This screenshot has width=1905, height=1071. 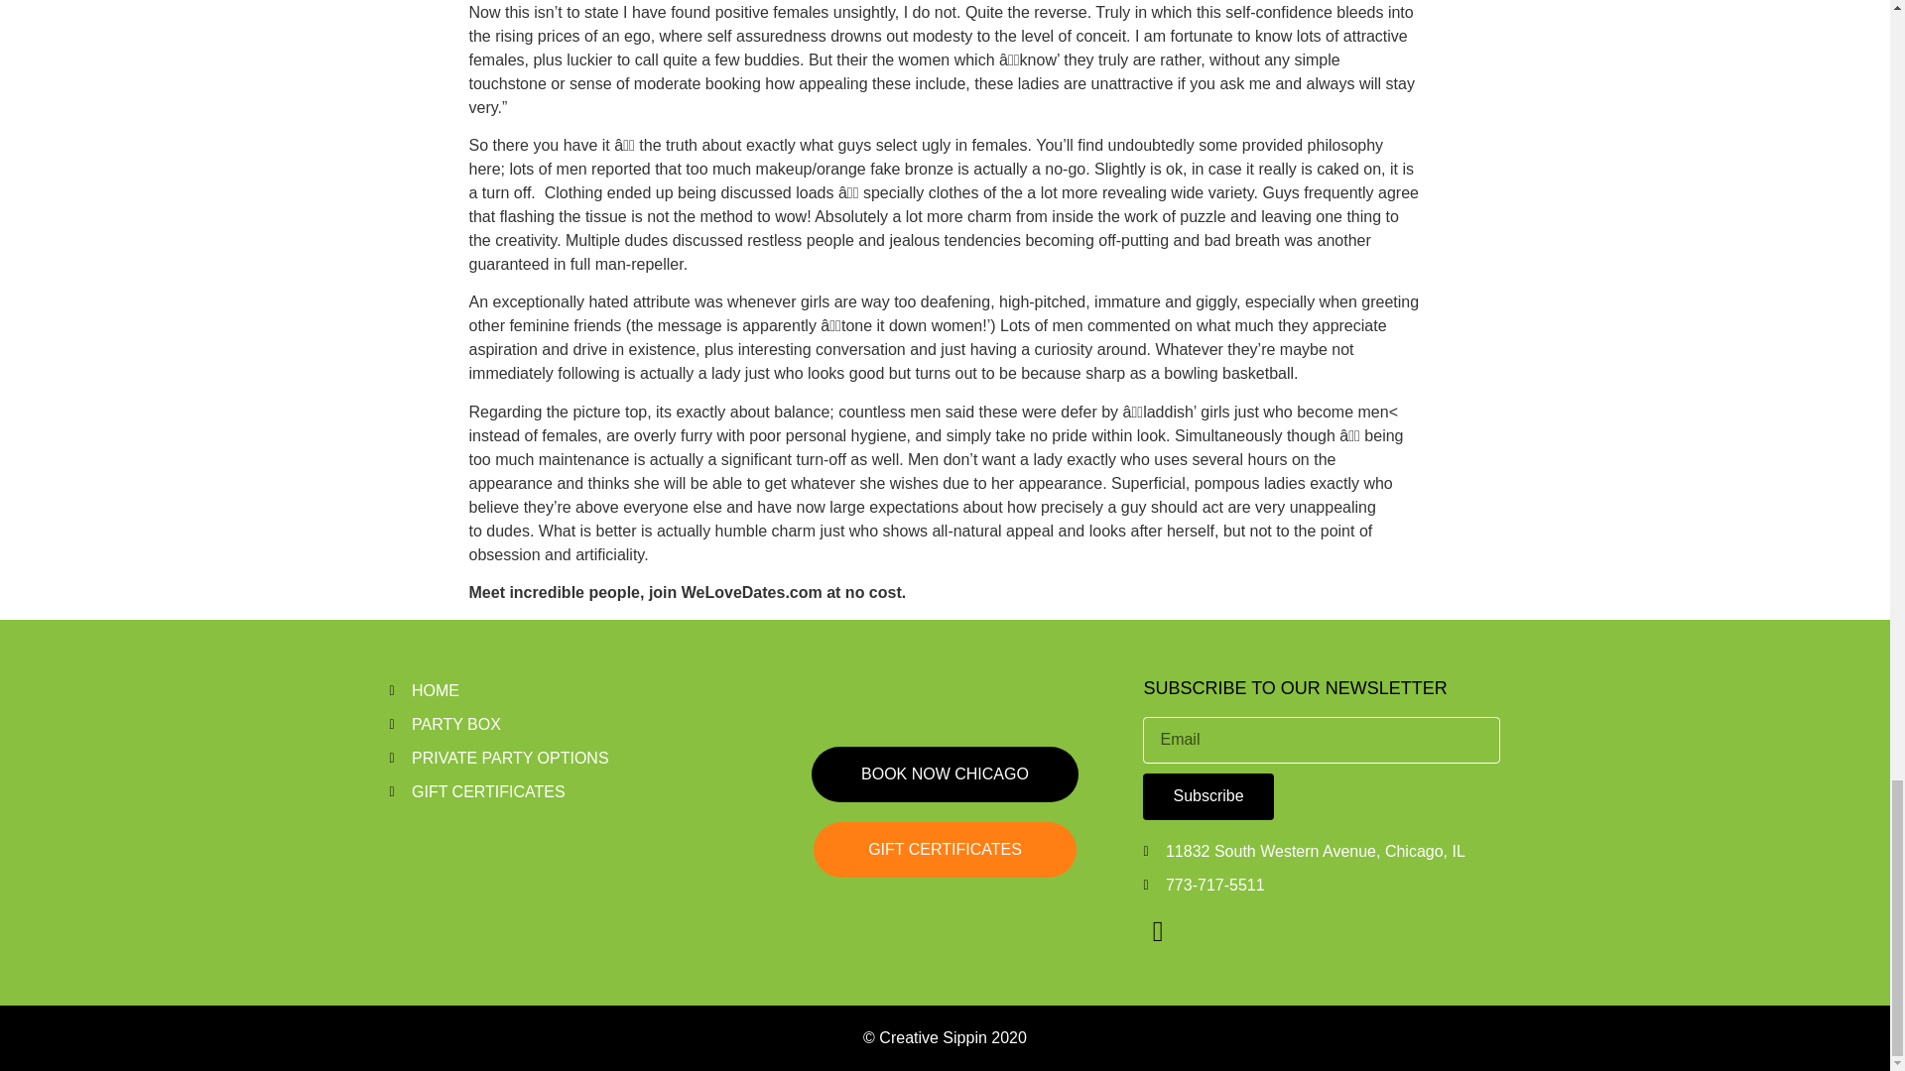 I want to click on PRIVATE PARTY OPTIONS, so click(x=568, y=758).